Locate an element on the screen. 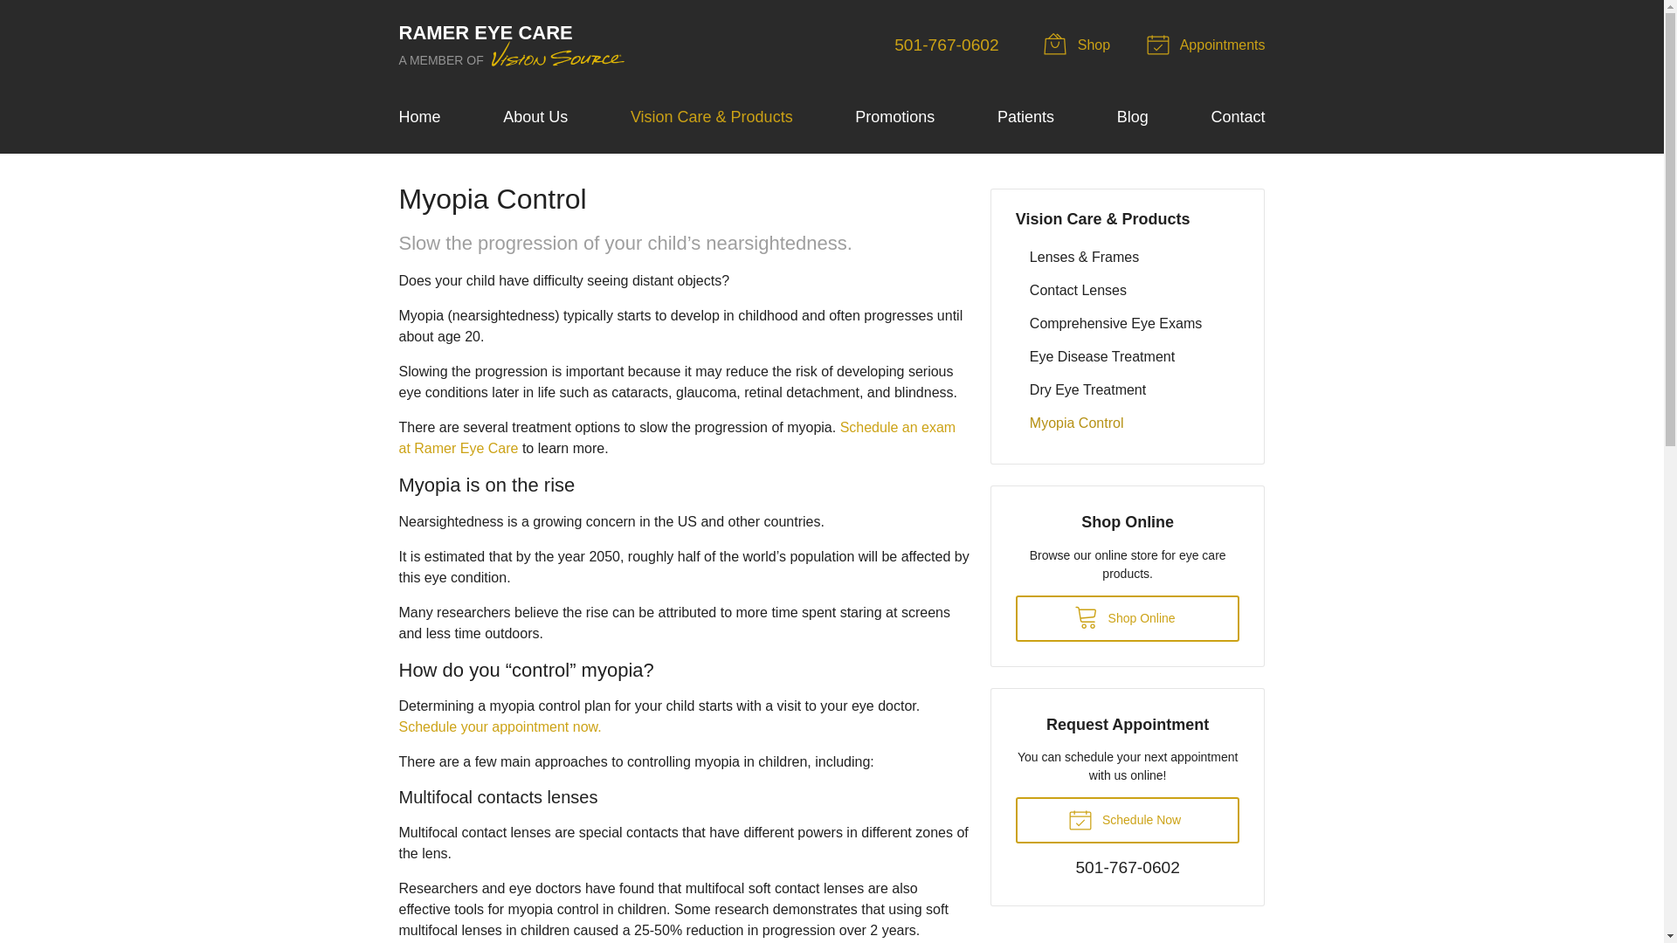 This screenshot has width=1677, height=943. Home is located at coordinates (419, 117).